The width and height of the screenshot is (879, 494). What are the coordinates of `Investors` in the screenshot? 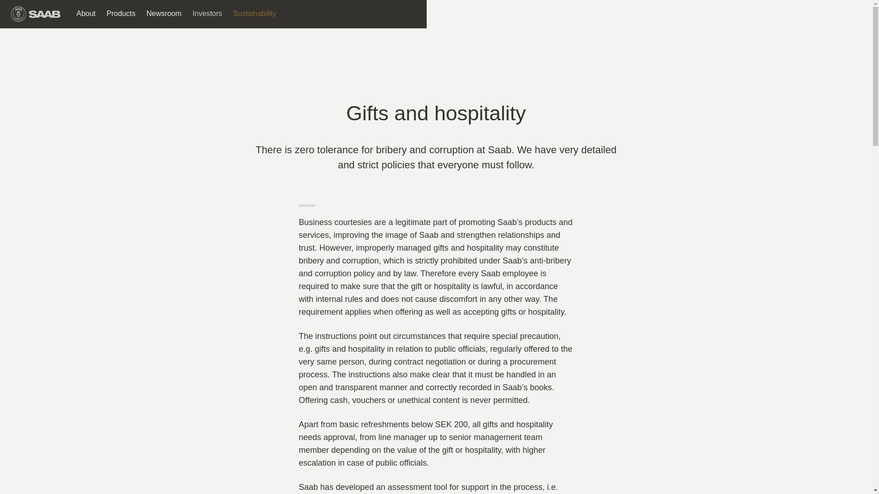 It's located at (207, 14).